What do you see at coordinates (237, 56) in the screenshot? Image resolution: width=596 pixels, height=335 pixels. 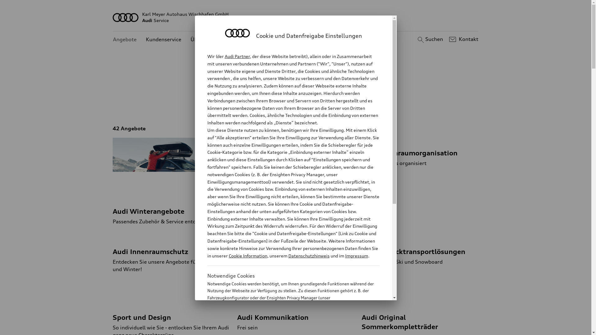 I see `Audi Partner` at bounding box center [237, 56].